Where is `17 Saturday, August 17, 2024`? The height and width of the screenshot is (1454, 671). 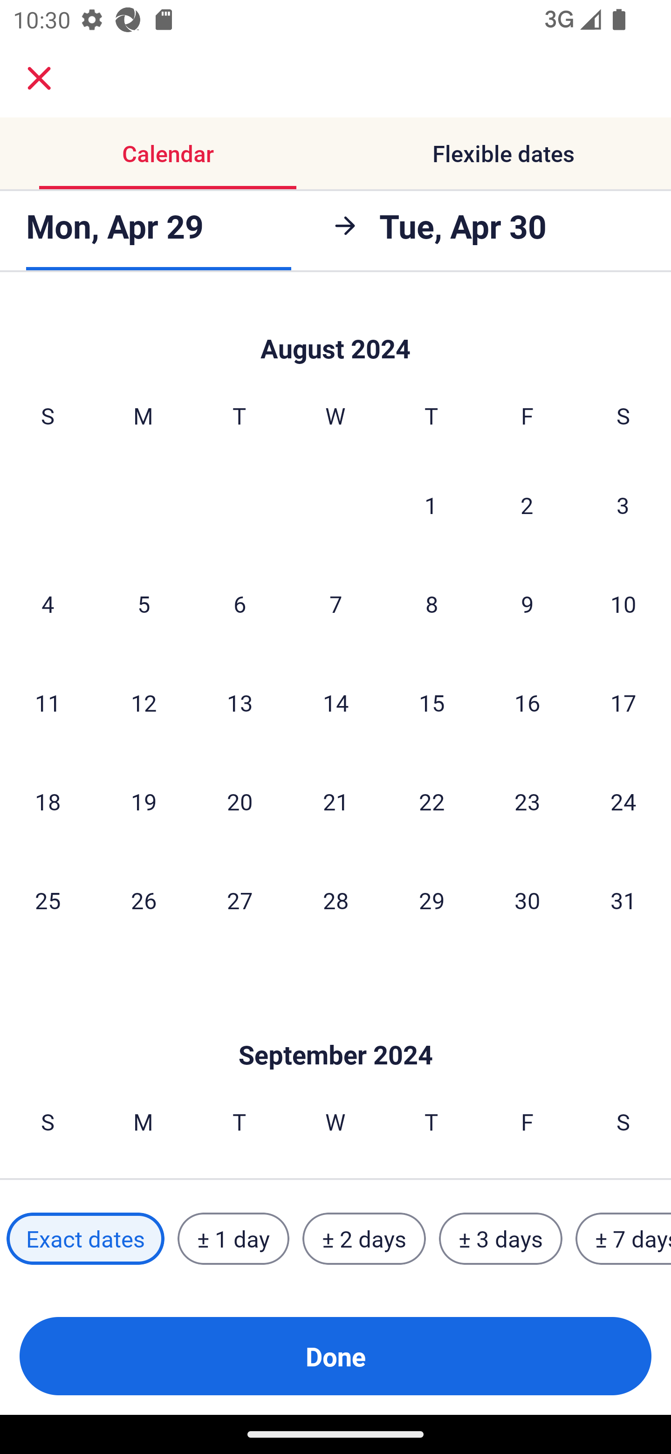
17 Saturday, August 17, 2024 is located at coordinates (623, 702).